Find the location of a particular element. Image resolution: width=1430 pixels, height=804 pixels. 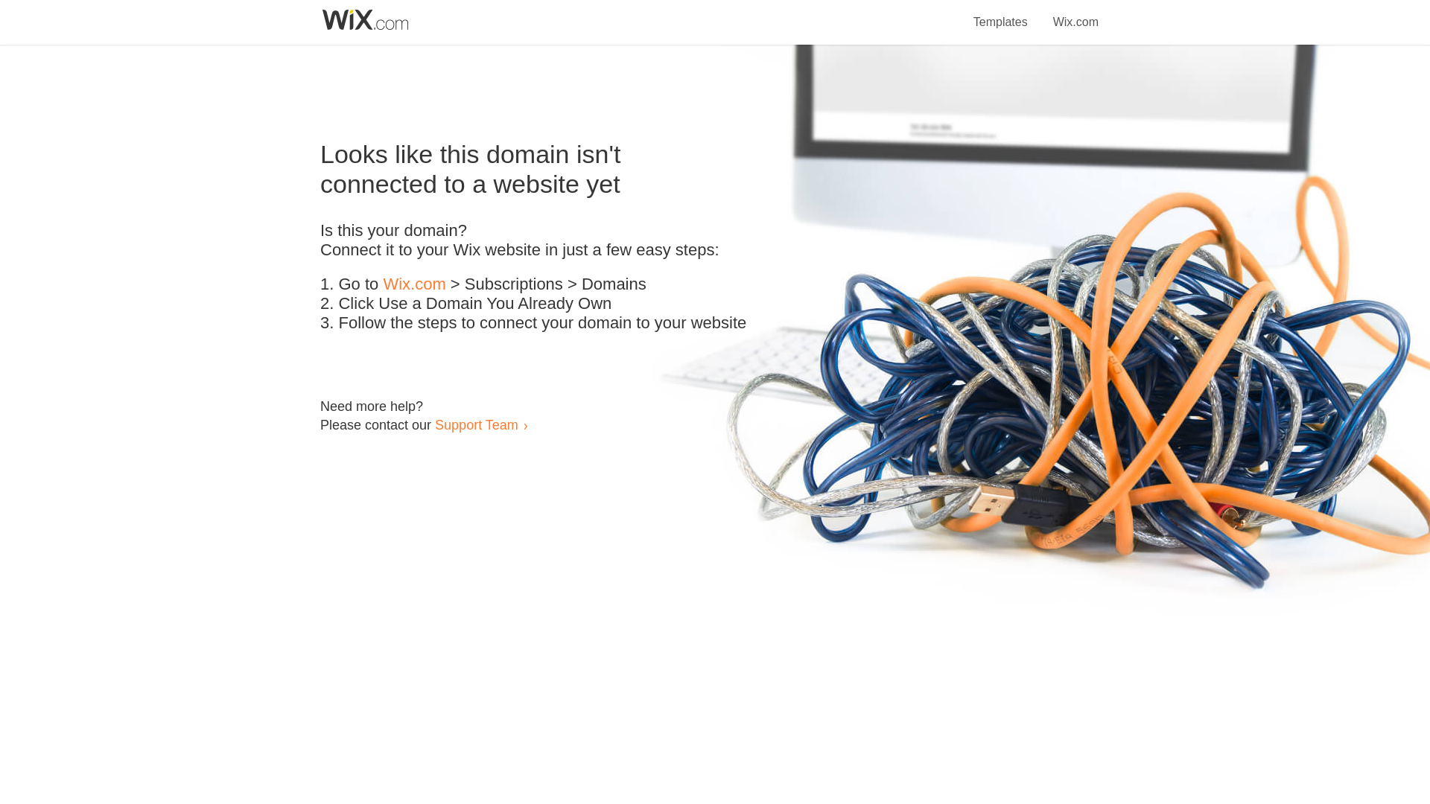

Templates is located at coordinates (1001, 13).